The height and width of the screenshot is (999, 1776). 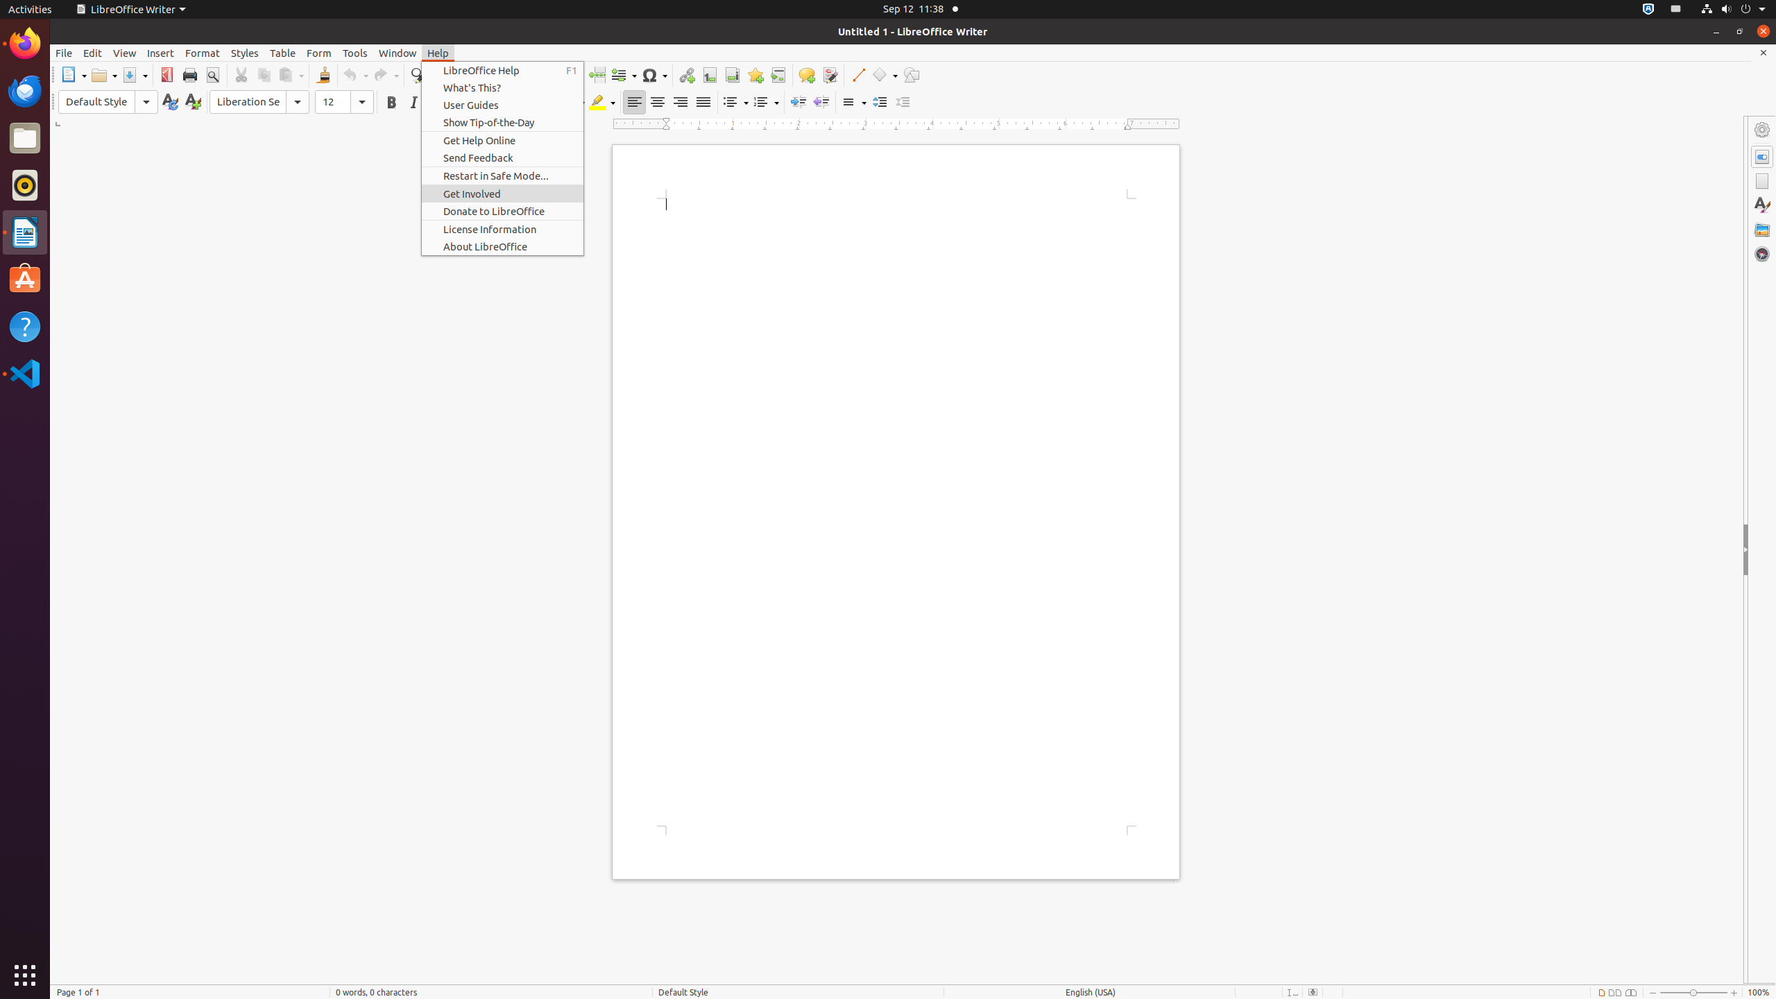 I want to click on View, so click(x=125, y=53).